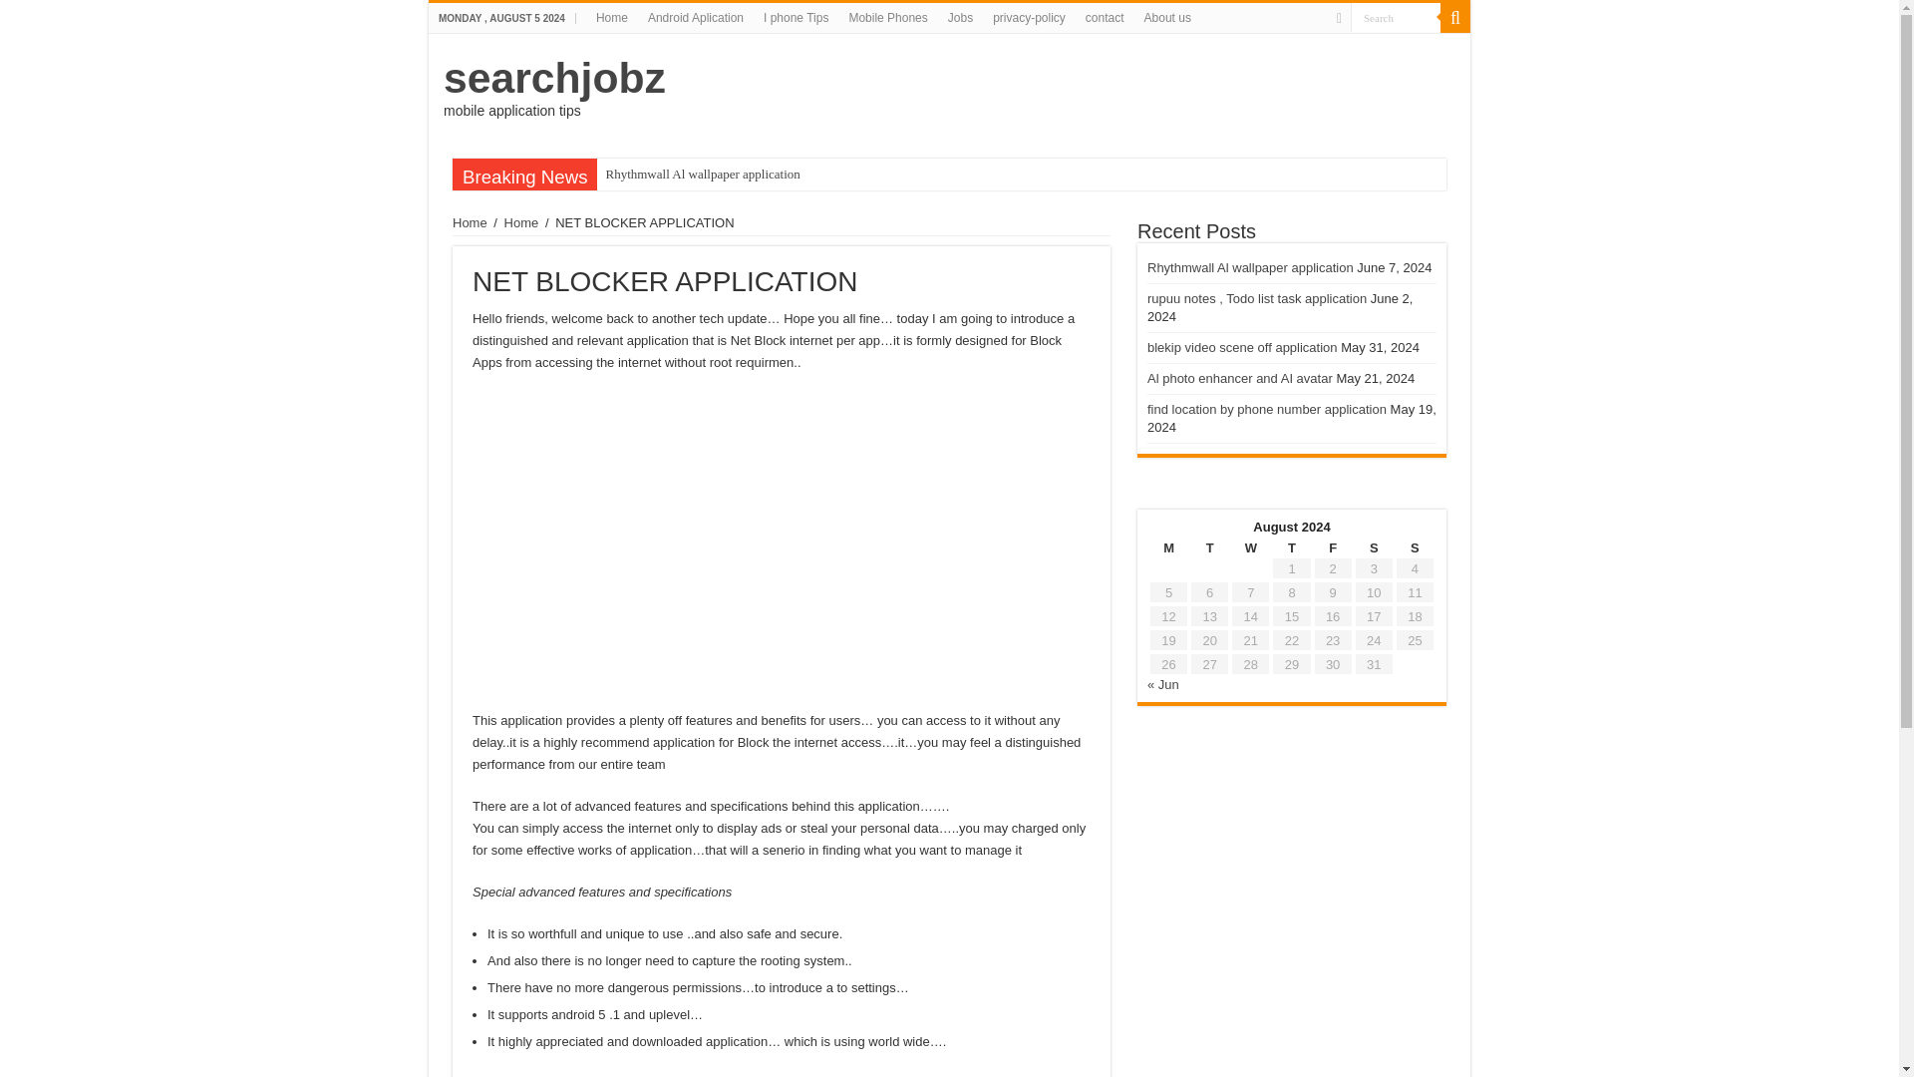 The width and height of the screenshot is (1914, 1077). What do you see at coordinates (796, 18) in the screenshot?
I see `I phone Tips` at bounding box center [796, 18].